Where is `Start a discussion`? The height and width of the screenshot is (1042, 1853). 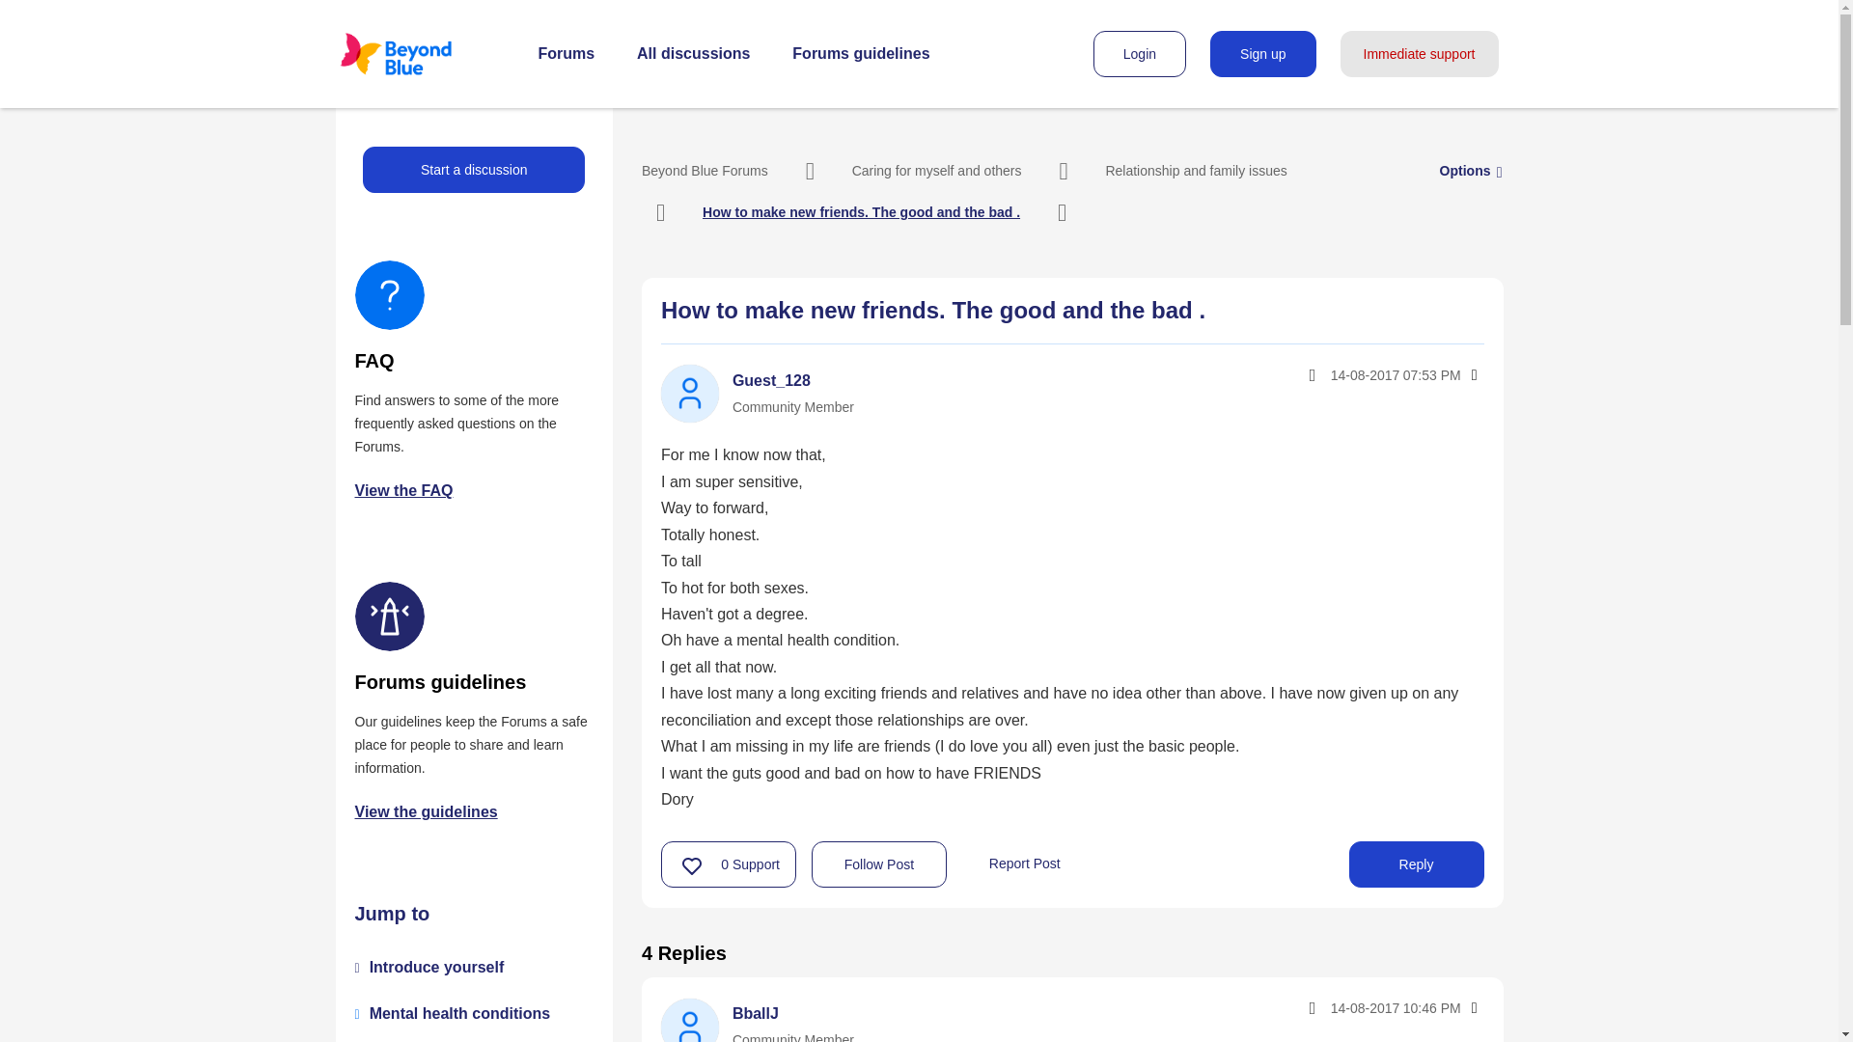 Start a discussion is located at coordinates (474, 170).